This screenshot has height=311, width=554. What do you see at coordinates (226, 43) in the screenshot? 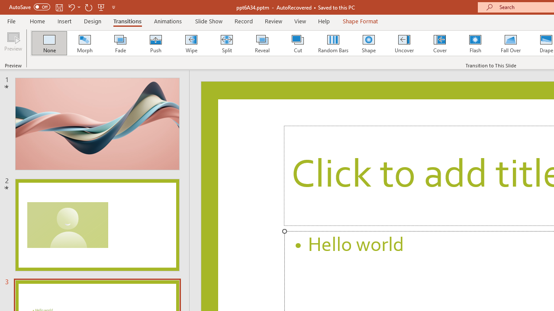
I see `Split` at bounding box center [226, 43].